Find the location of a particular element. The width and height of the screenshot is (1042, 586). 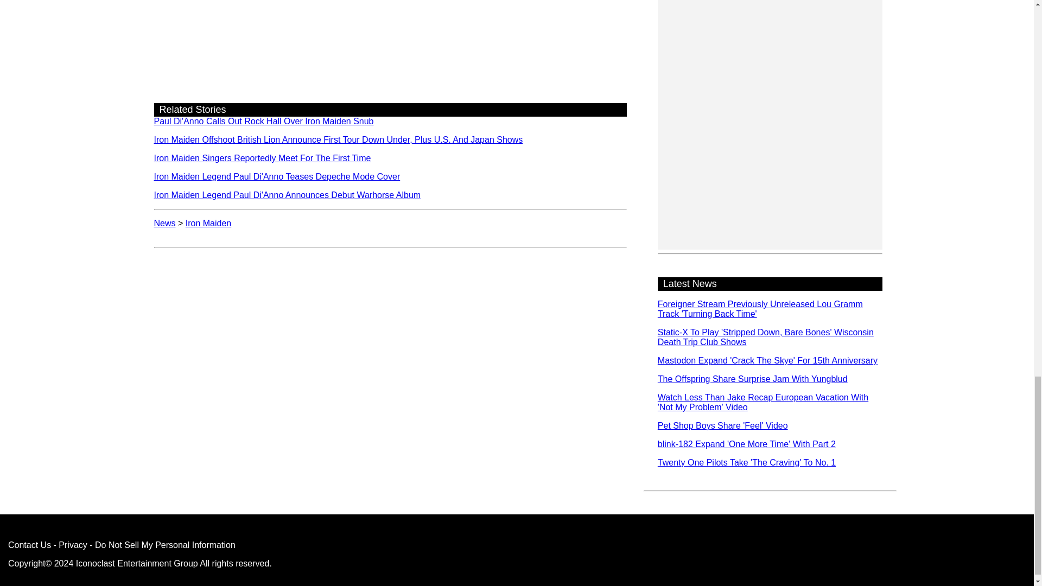

Twenty One Pilots Take 'The Craving' To No. 1 is located at coordinates (746, 462).